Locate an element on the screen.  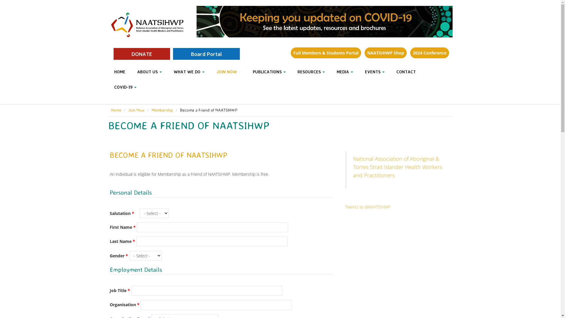
2024 Conference is located at coordinates (430, 53).